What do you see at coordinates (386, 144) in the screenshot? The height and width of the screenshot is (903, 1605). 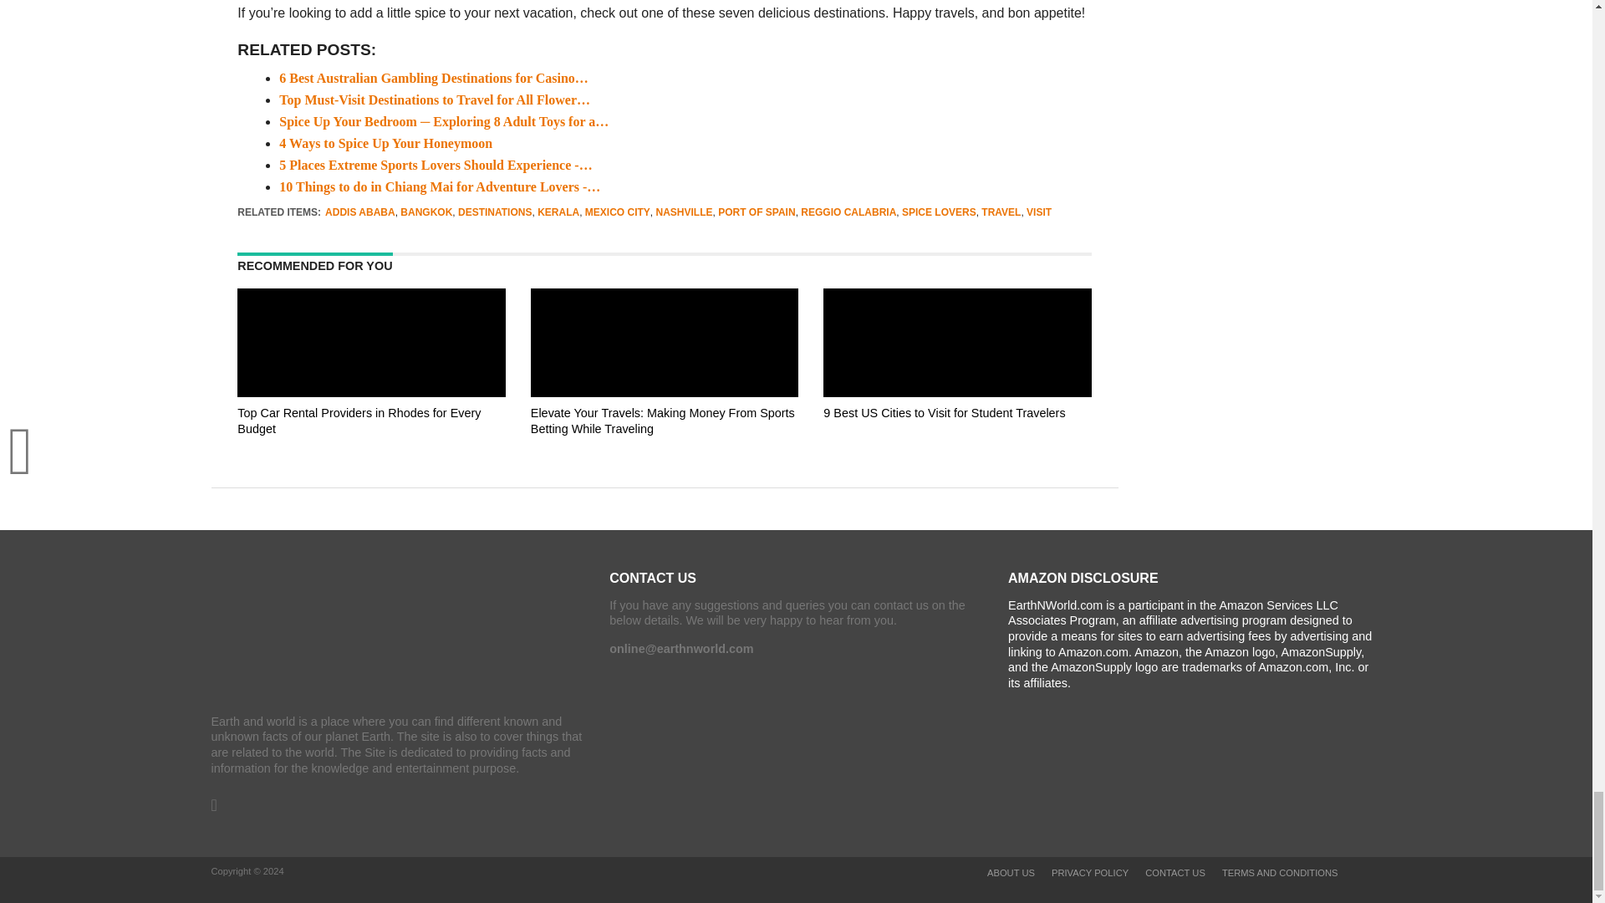 I see `4 Ways to Spice Up Your Honeymoon` at bounding box center [386, 144].